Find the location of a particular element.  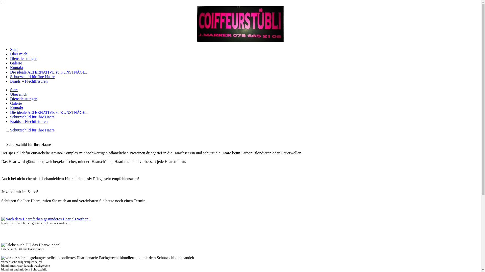

Start is located at coordinates (14, 49).